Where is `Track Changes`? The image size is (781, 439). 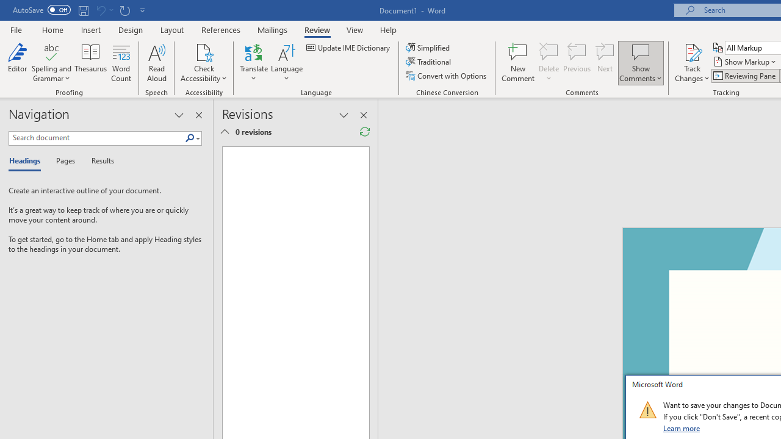 Track Changes is located at coordinates (692, 62).